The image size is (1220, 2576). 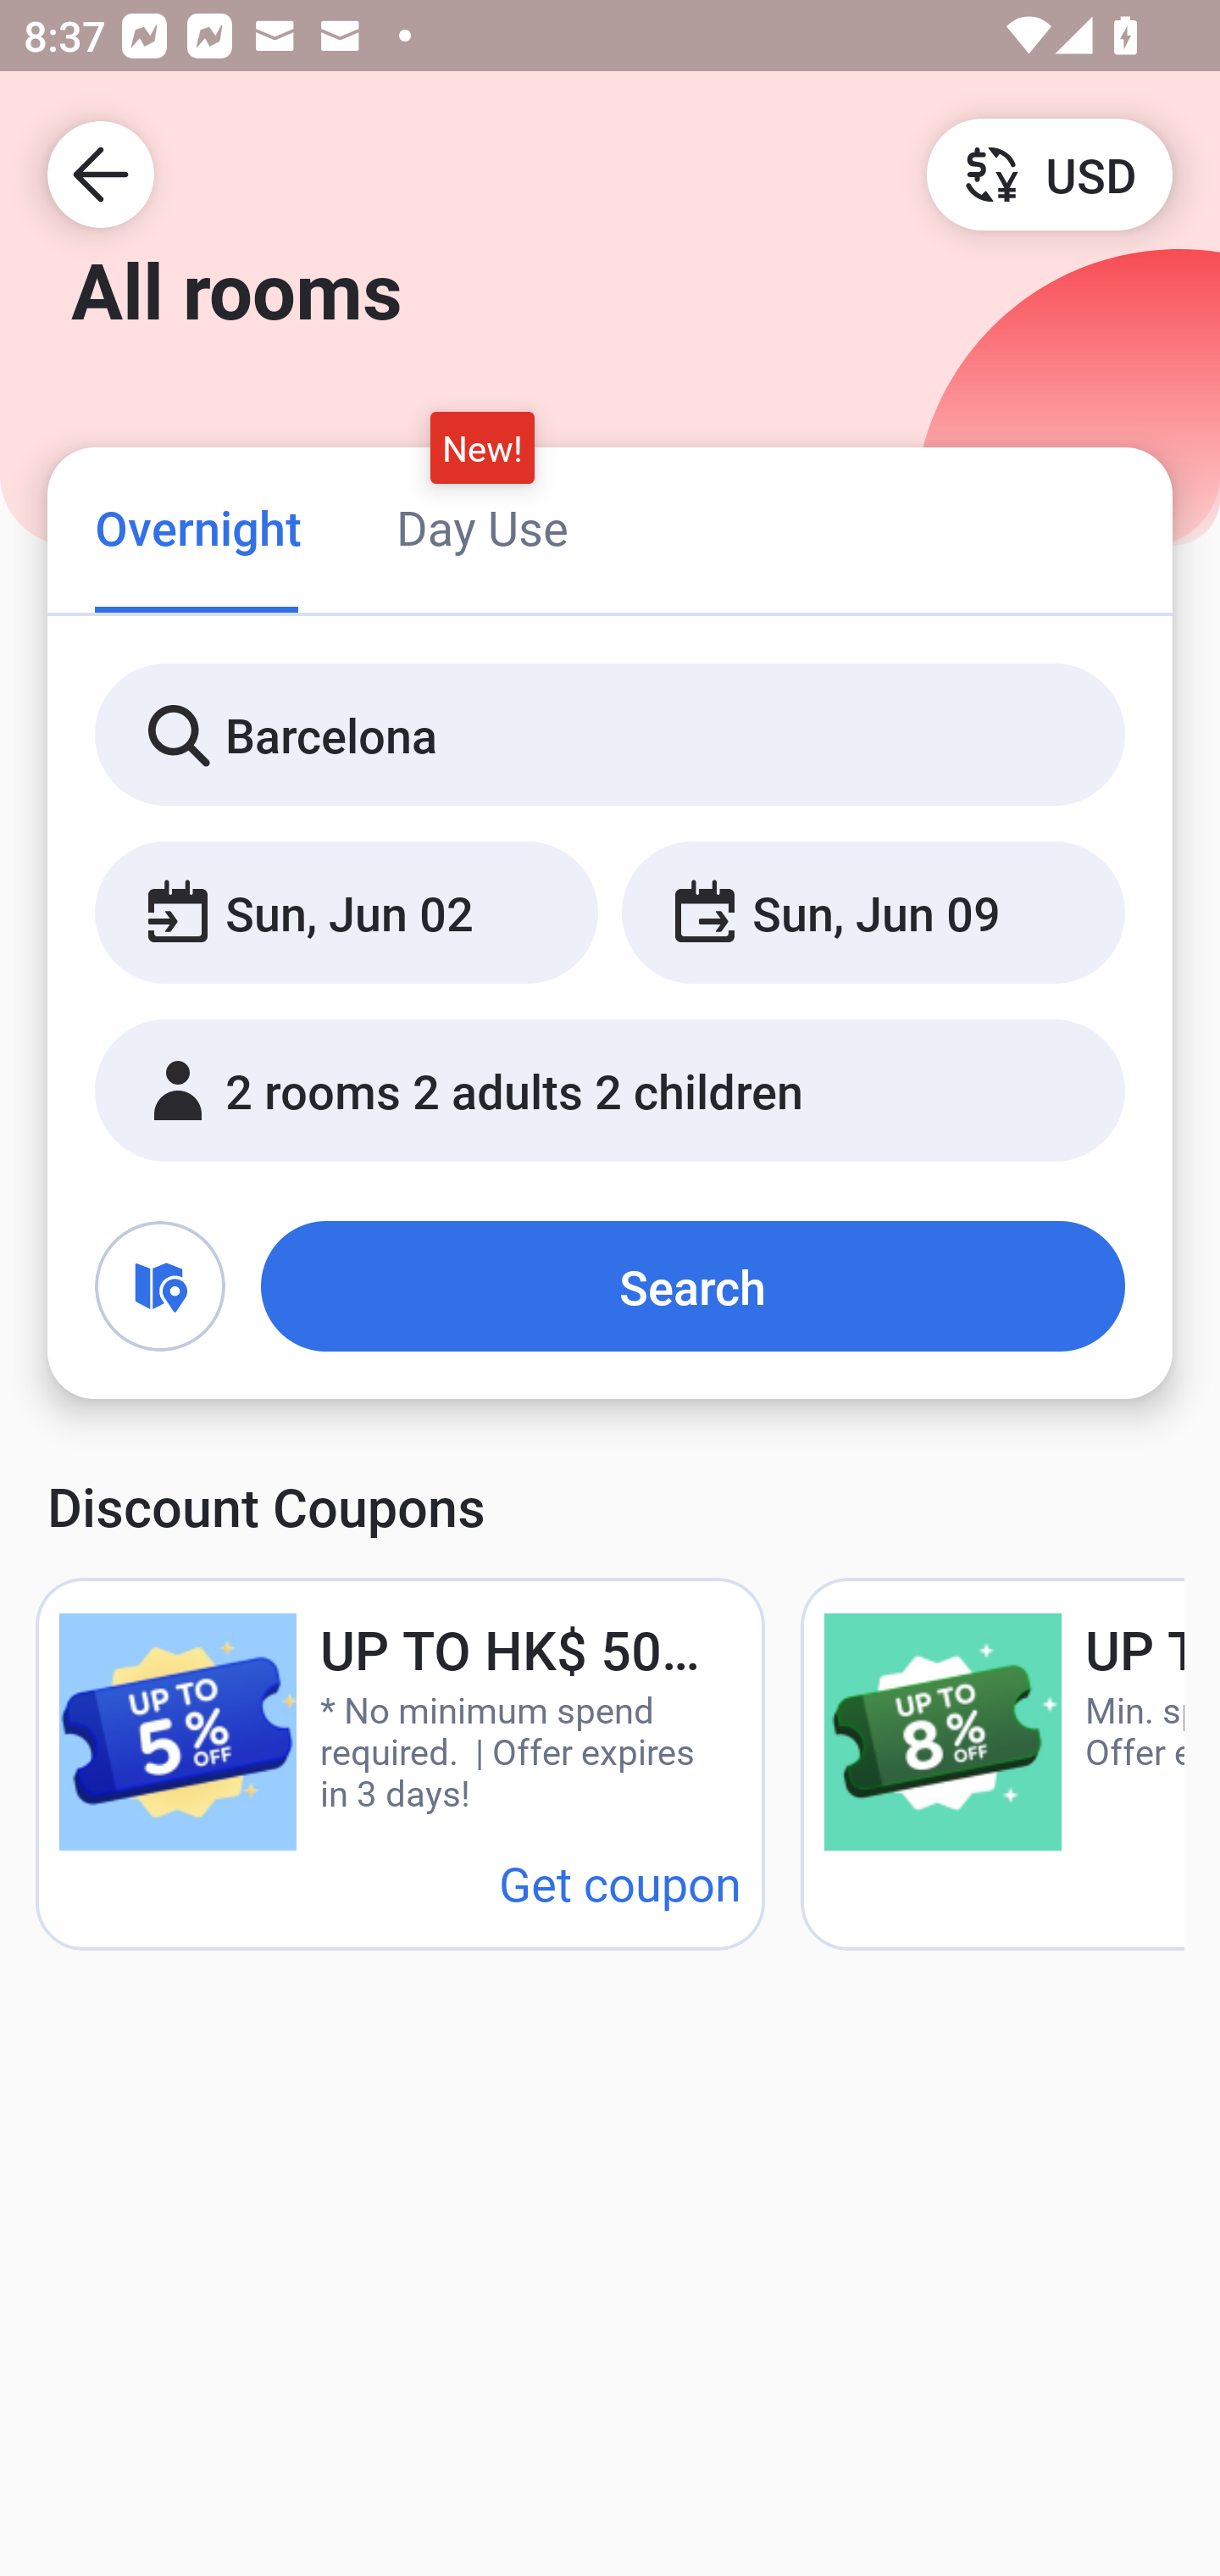 I want to click on Get coupon, so click(x=620, y=1883).